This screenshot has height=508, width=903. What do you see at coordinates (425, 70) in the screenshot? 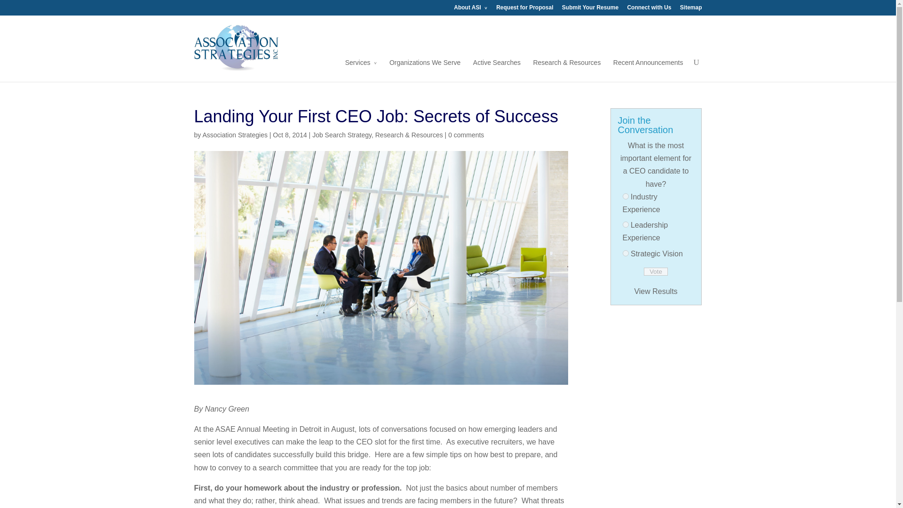
I see `Organizations We Serve` at bounding box center [425, 70].